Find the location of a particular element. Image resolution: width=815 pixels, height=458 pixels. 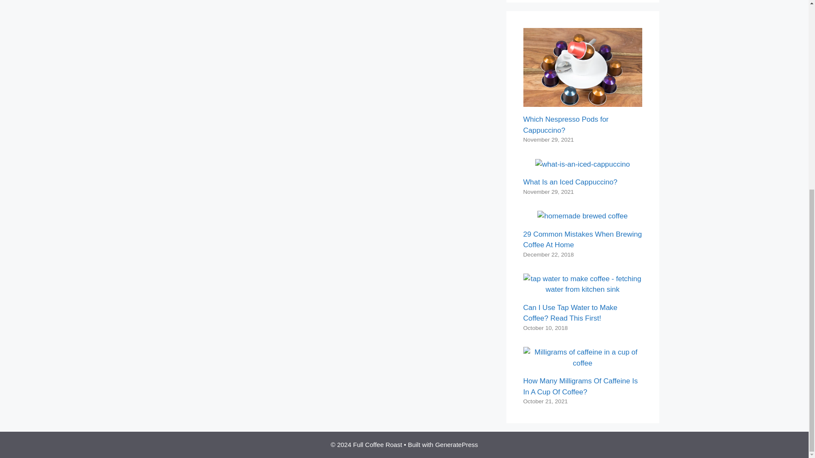

8:31 am is located at coordinates (548, 254).